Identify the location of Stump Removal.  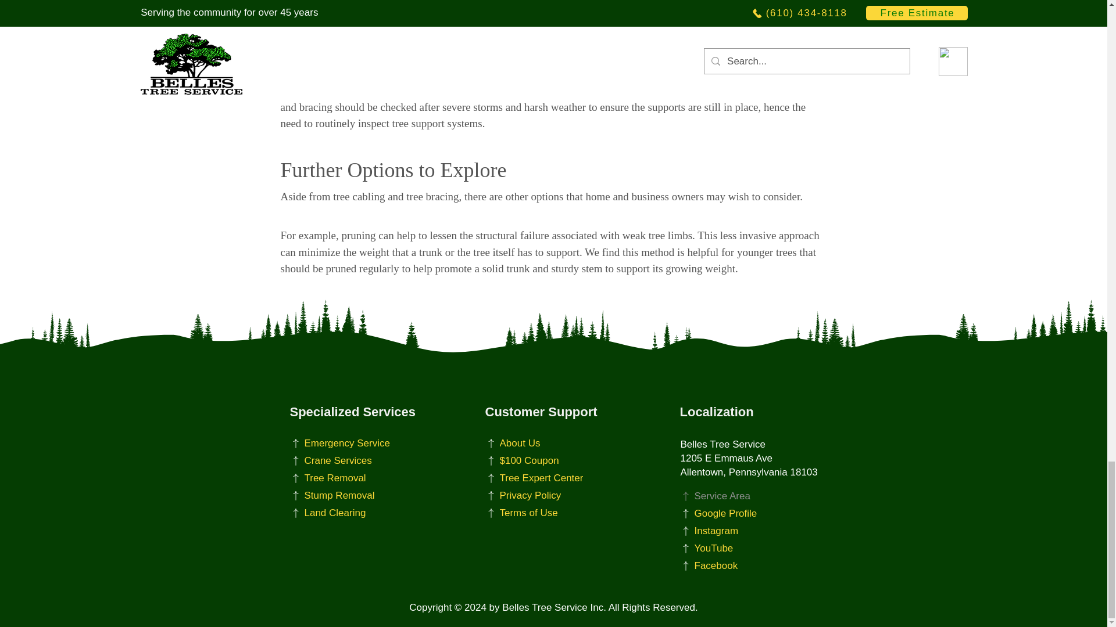
(348, 496).